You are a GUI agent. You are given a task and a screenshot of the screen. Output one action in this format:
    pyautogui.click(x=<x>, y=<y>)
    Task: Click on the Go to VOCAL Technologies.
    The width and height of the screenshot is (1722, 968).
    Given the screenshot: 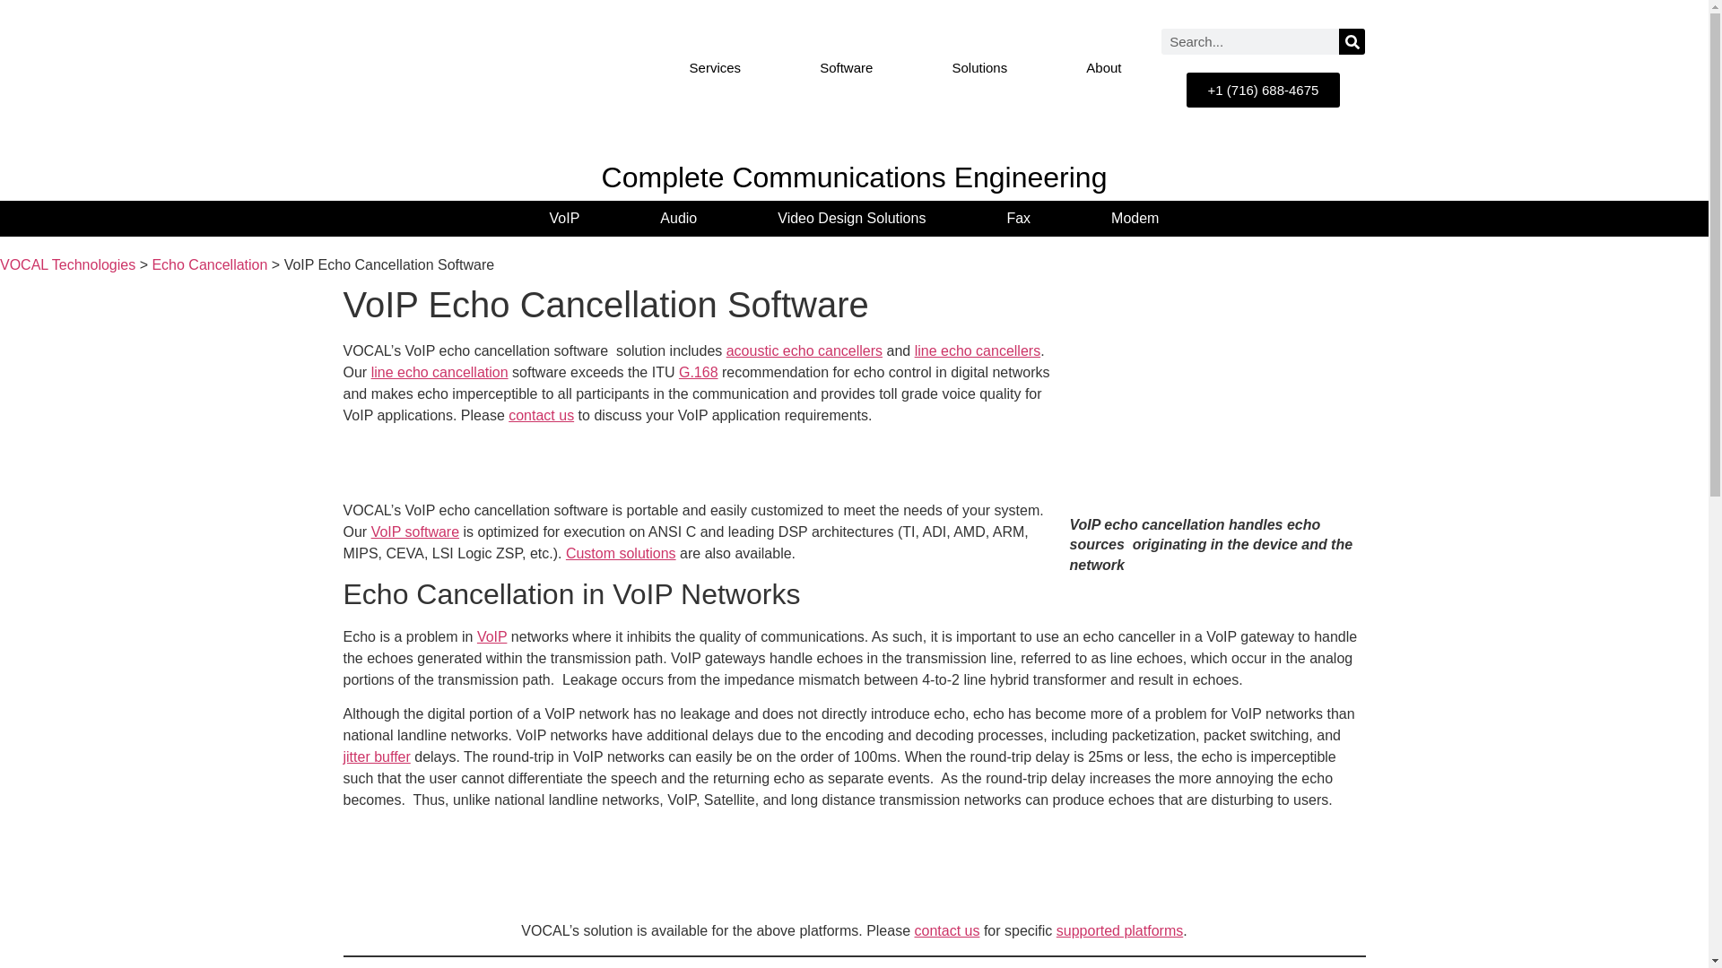 What is the action you would take?
    pyautogui.click(x=68, y=264)
    